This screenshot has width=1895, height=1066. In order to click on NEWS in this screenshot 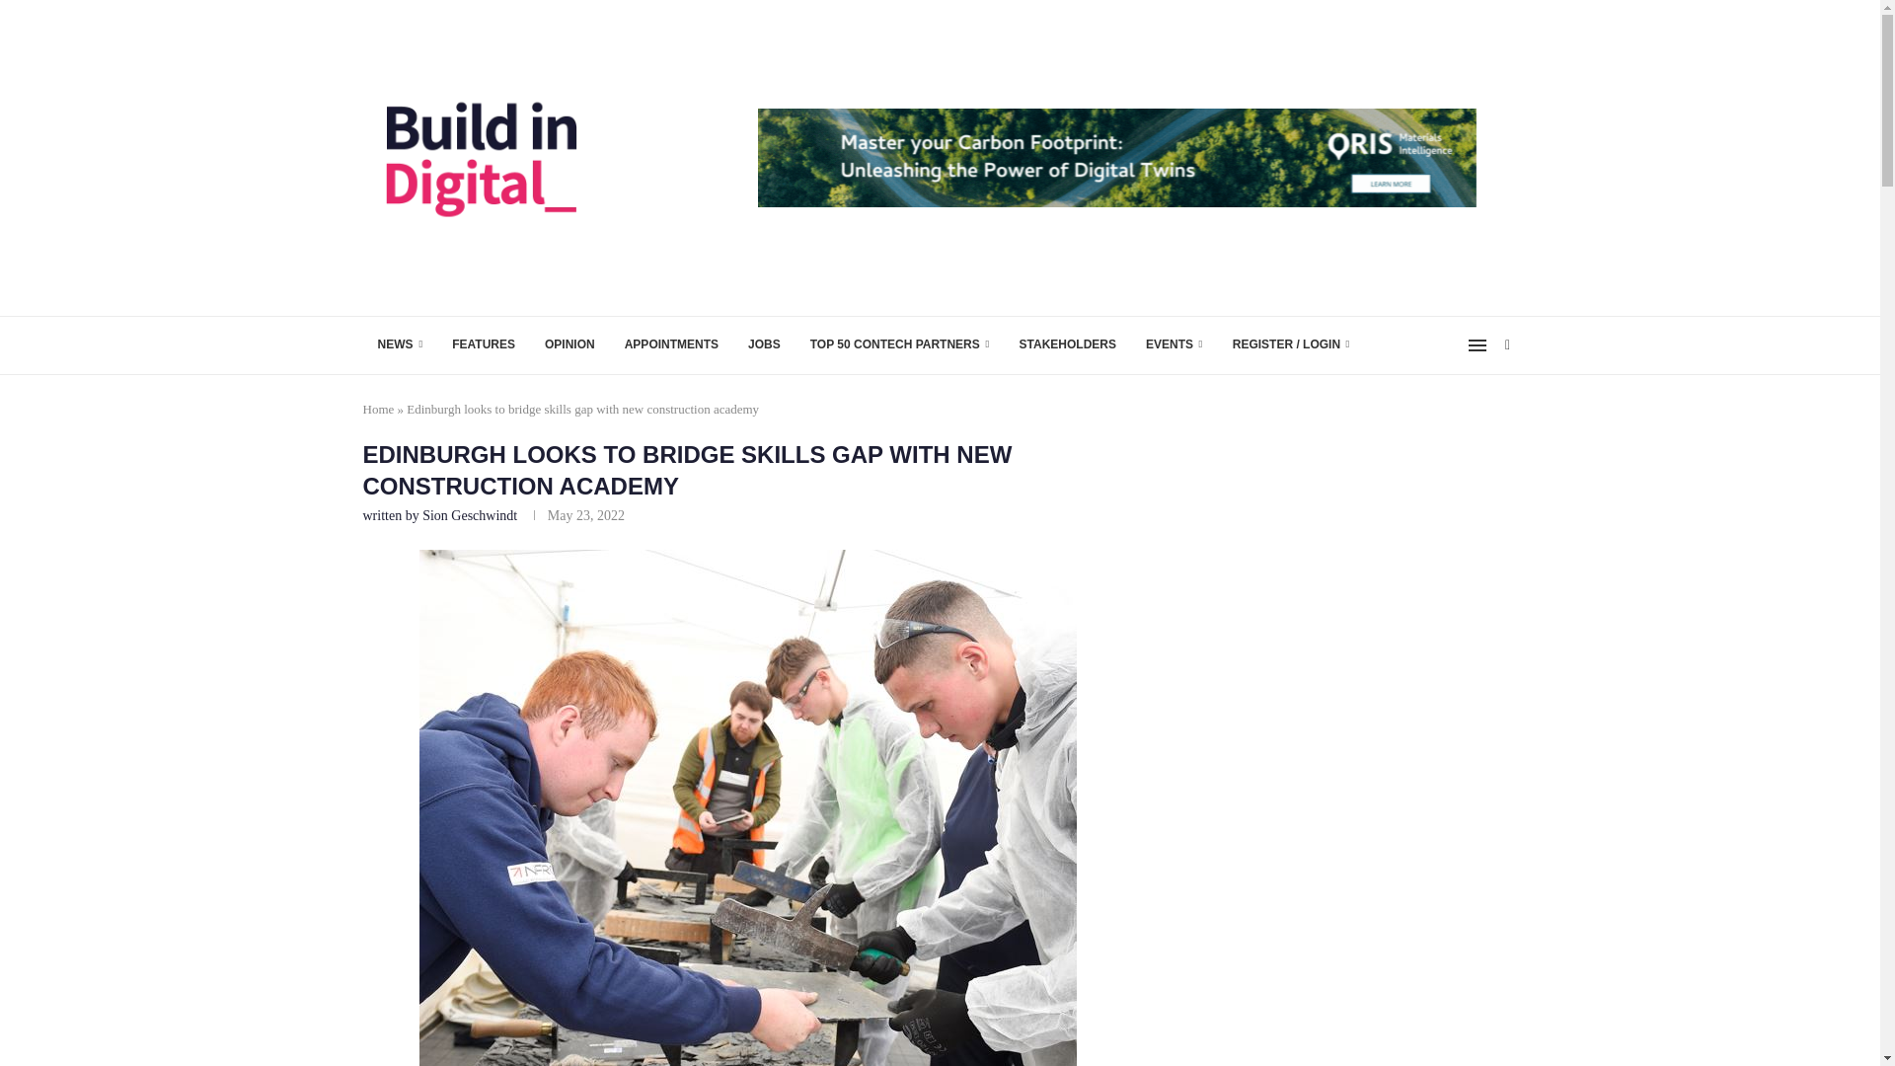, I will do `click(401, 345)`.